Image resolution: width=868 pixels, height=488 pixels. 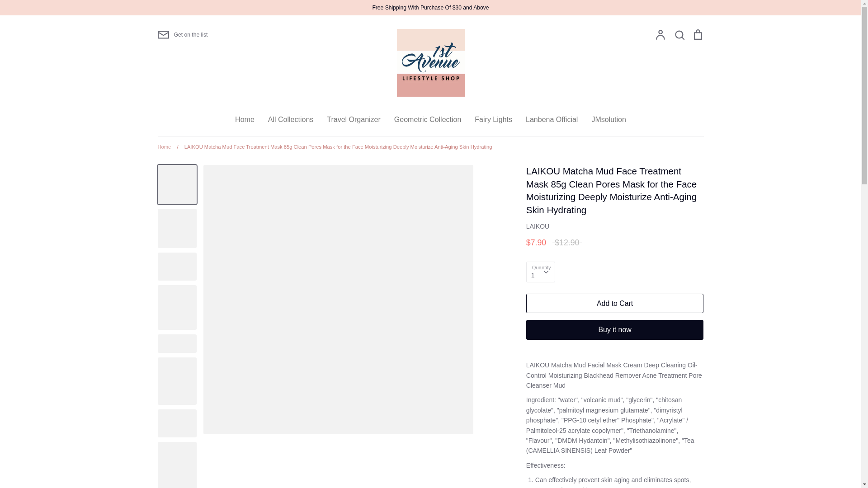 I want to click on All Collections, so click(x=291, y=119).